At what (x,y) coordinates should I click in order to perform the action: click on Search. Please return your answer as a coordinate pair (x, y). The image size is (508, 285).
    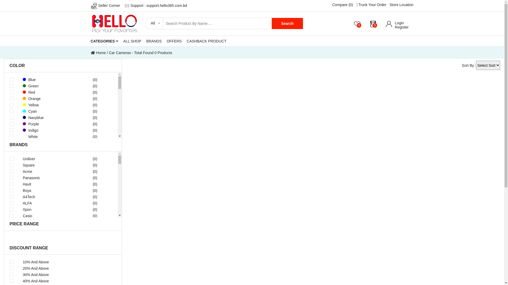
    Looking at the image, I should click on (287, 23).